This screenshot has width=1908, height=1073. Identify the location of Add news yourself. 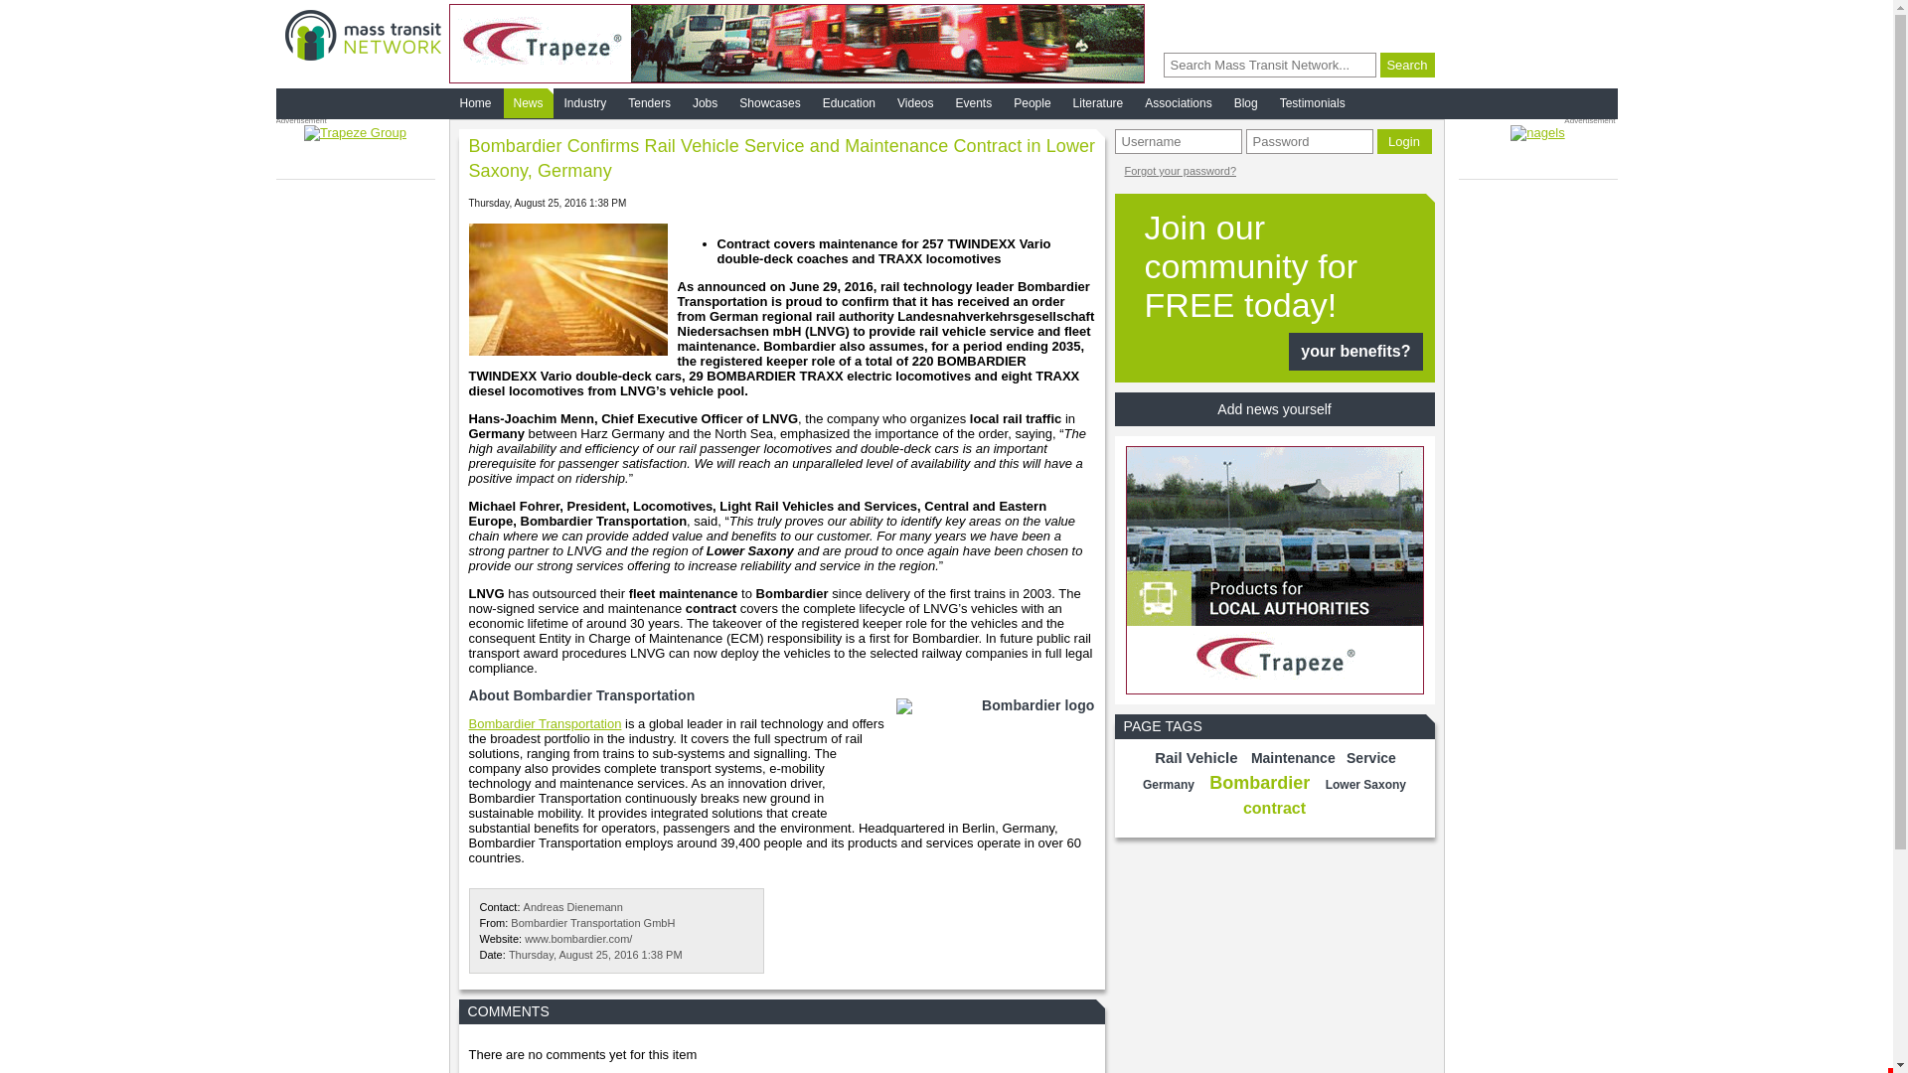
(1274, 409).